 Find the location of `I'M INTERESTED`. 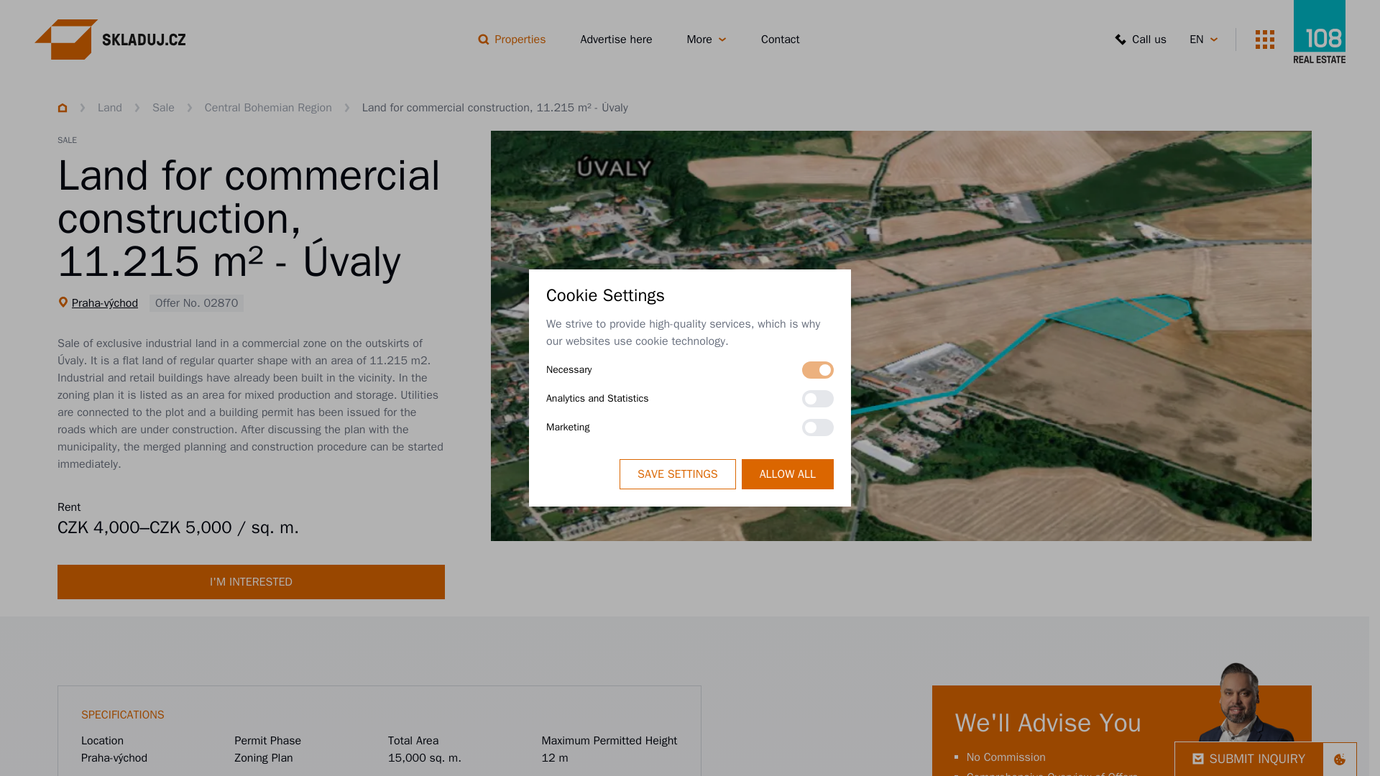

I'M INTERESTED is located at coordinates (251, 582).